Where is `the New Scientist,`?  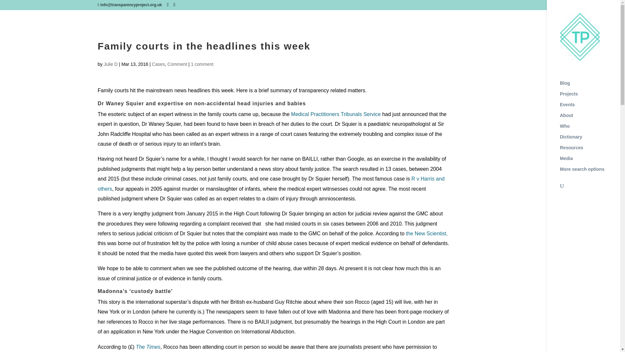 the New Scientist, is located at coordinates (426, 233).